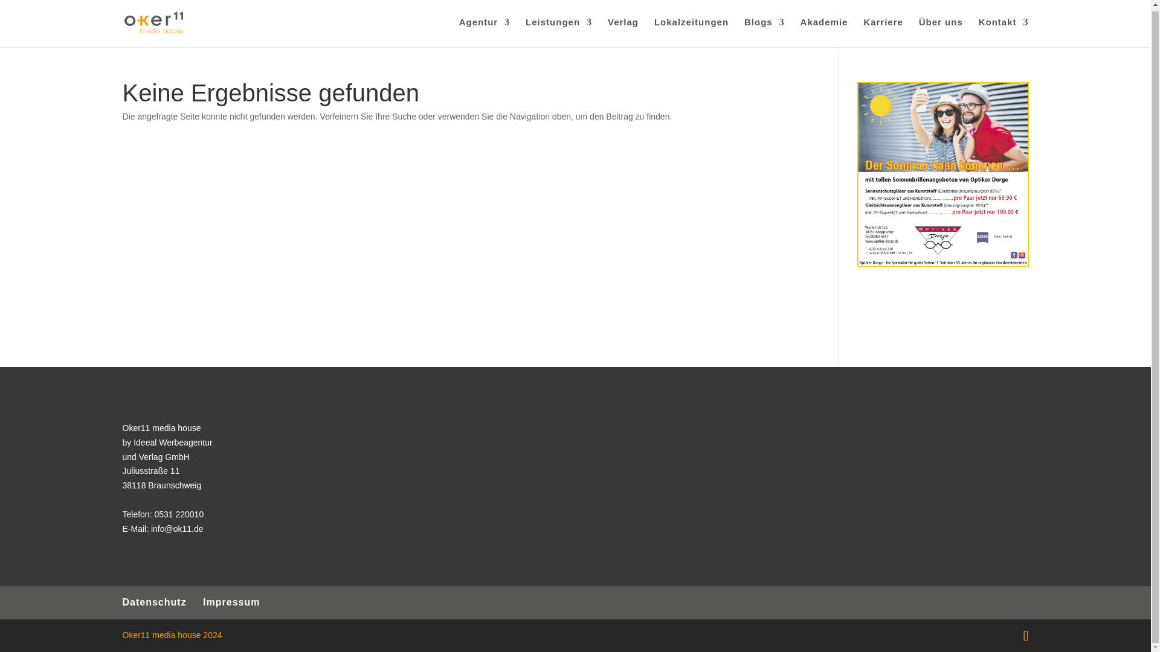 The height and width of the screenshot is (652, 1160). I want to click on Akademie, so click(824, 33).